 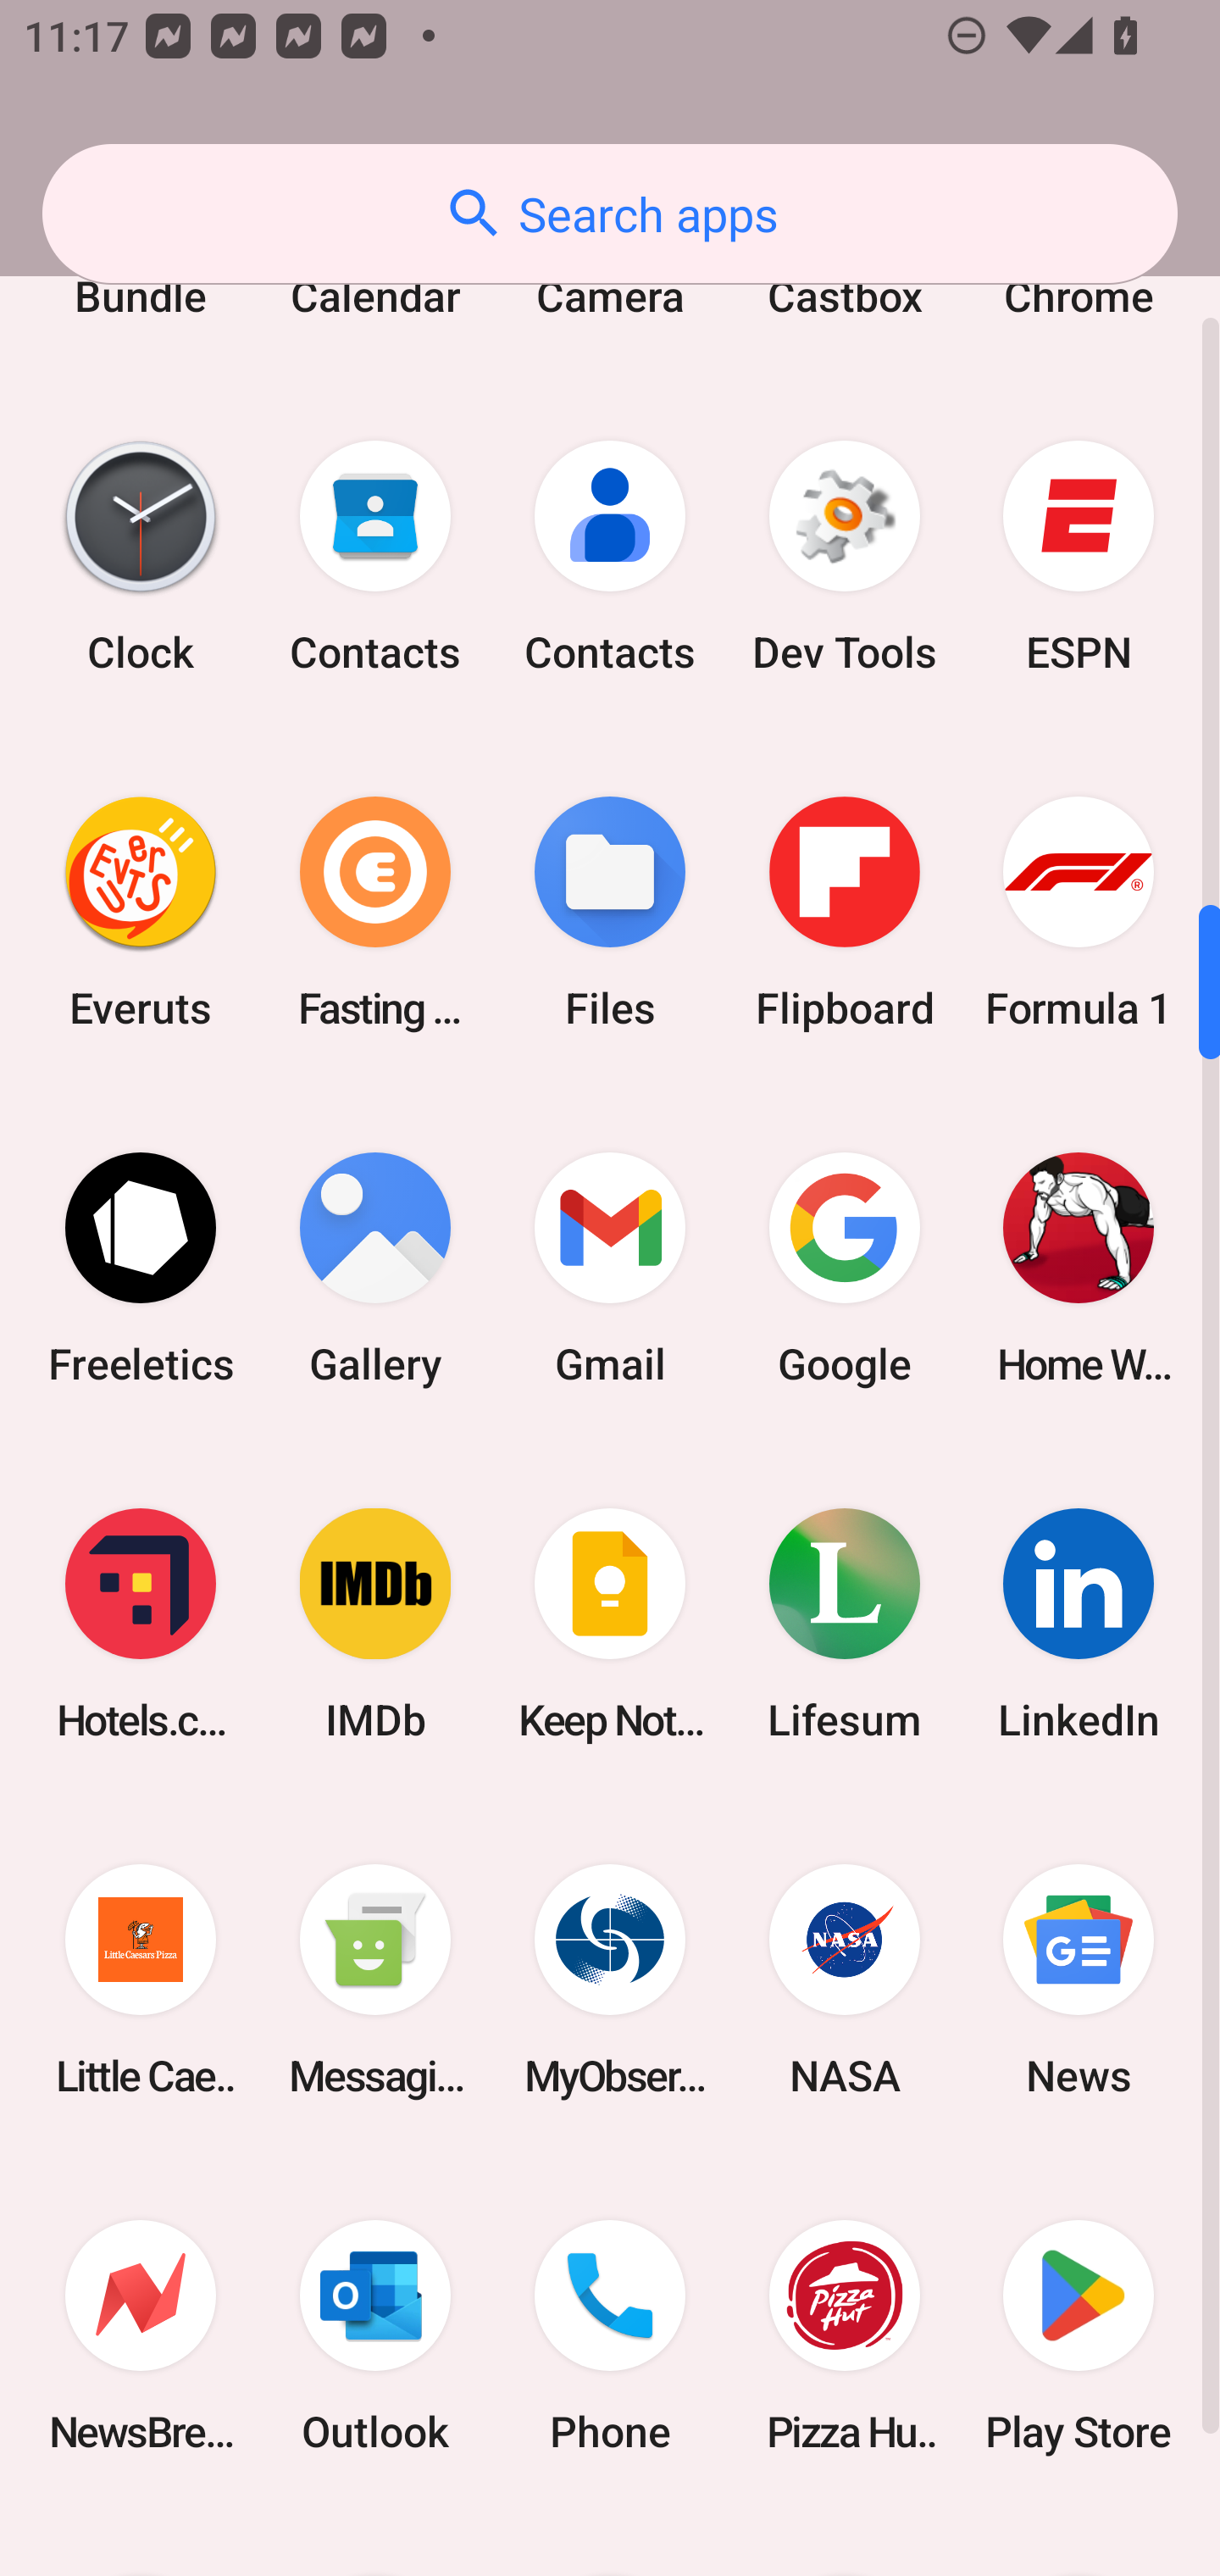 What do you see at coordinates (1079, 912) in the screenshot?
I see `Formula 1` at bounding box center [1079, 912].